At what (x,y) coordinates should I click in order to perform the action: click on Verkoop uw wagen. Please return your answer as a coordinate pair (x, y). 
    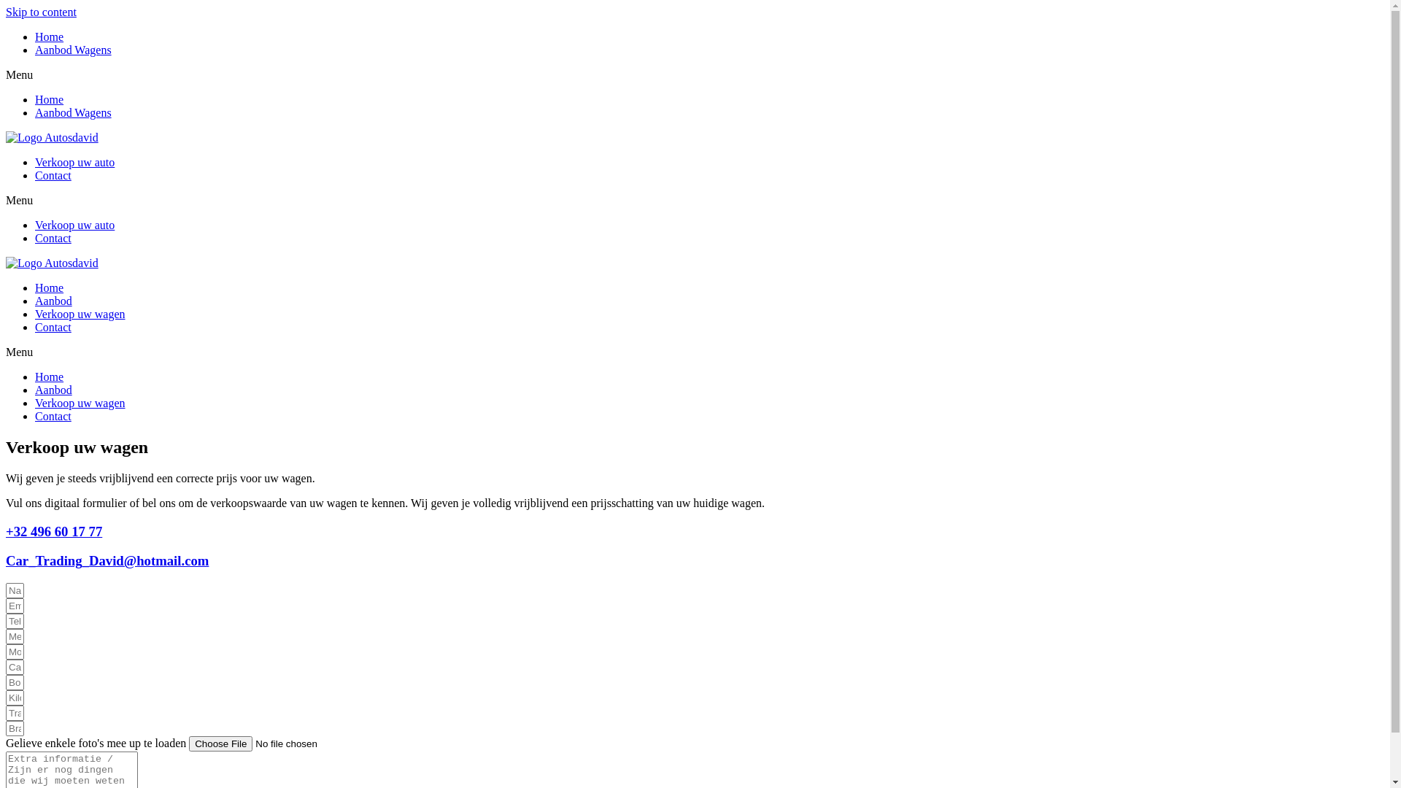
    Looking at the image, I should click on (80, 314).